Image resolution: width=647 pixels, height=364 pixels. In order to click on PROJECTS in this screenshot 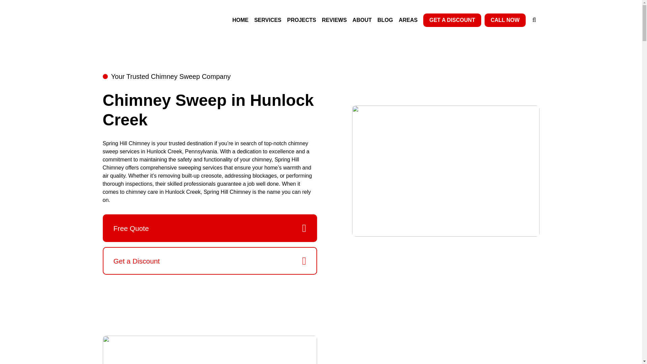, I will do `click(302, 20)`.